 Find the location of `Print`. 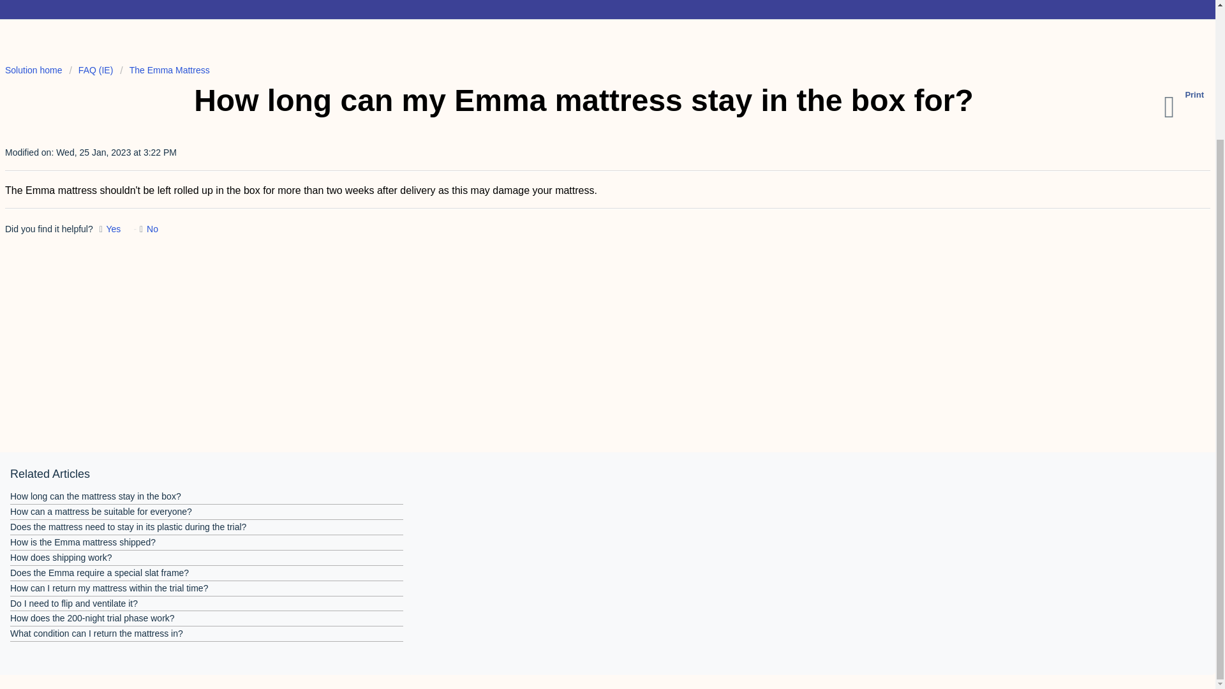

Print is located at coordinates (1186, 107).